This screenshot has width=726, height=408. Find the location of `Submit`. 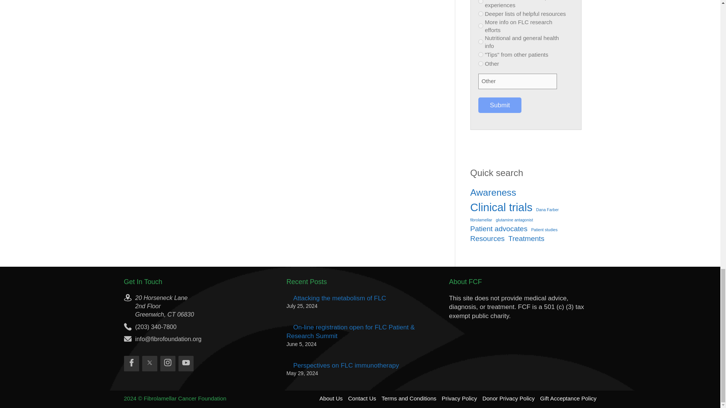

Submit is located at coordinates (499, 105).